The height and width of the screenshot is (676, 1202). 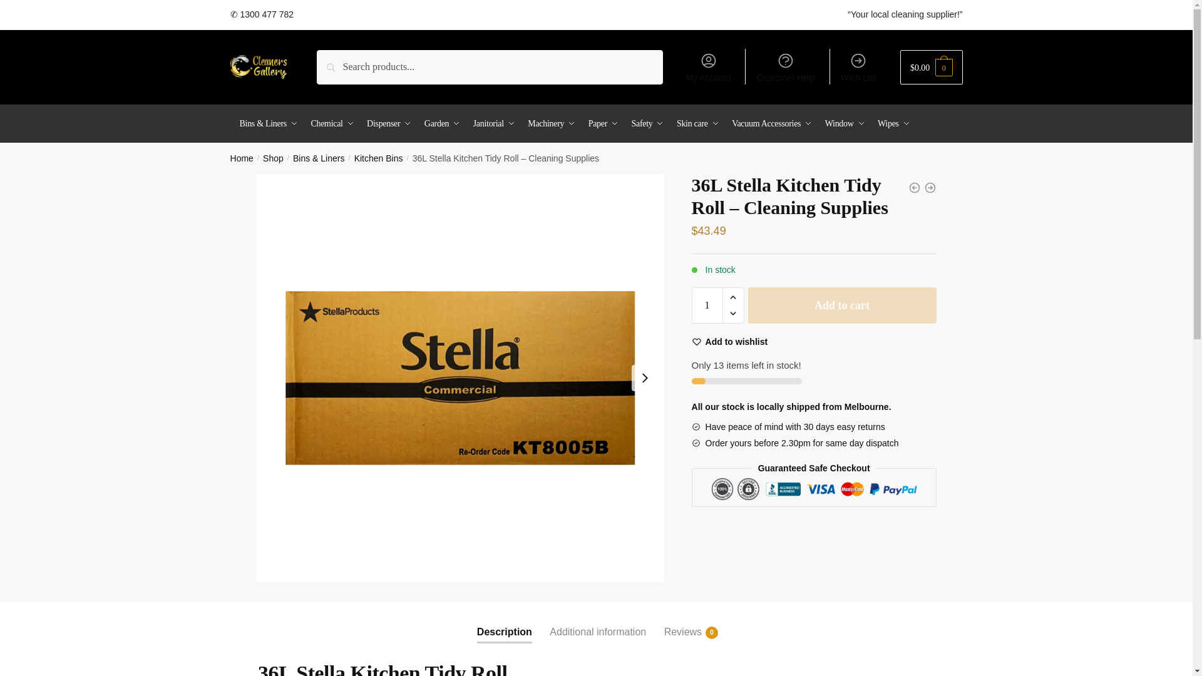 I want to click on Wishlist, so click(x=730, y=342).